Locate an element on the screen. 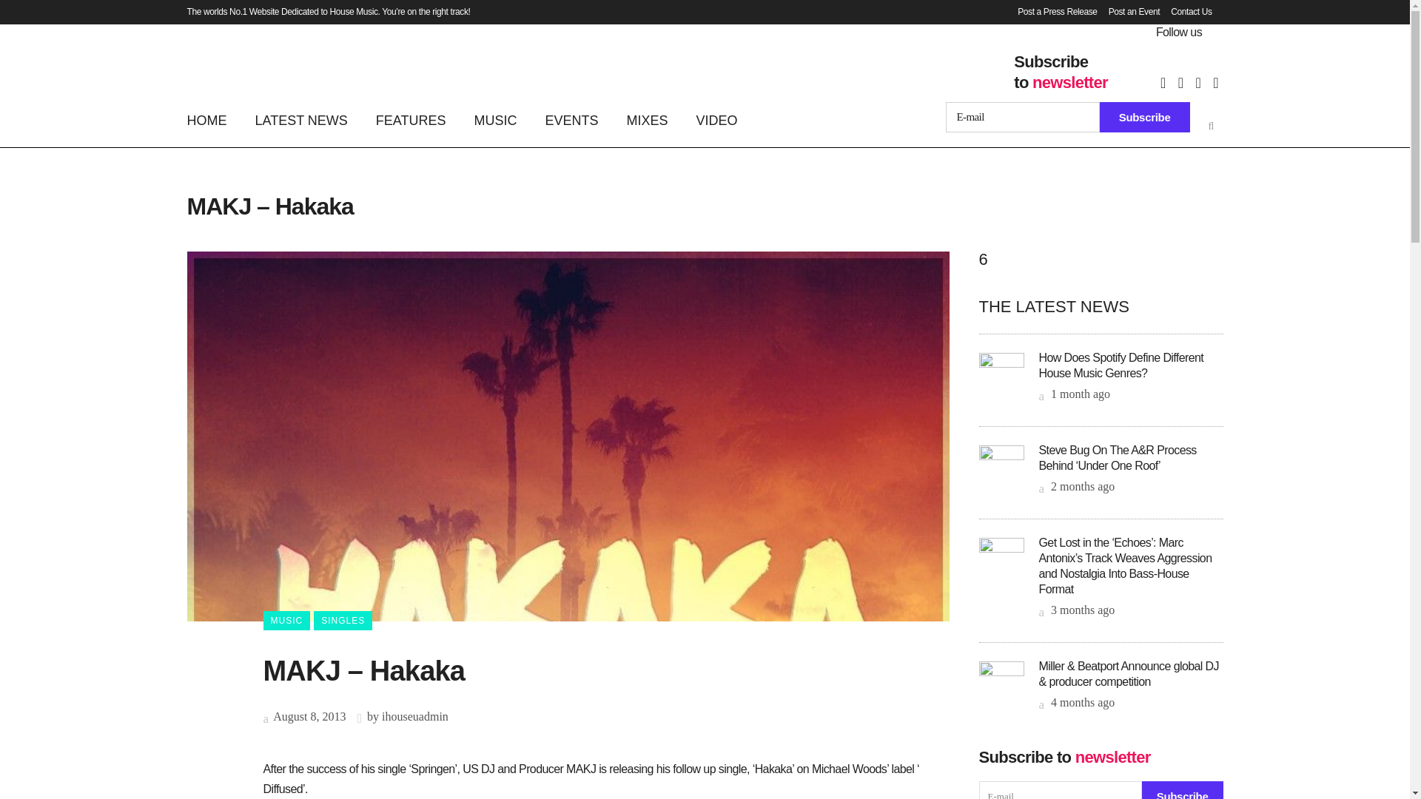 Image resolution: width=1421 pixels, height=799 pixels. LATEST NEWS is located at coordinates (302, 120).